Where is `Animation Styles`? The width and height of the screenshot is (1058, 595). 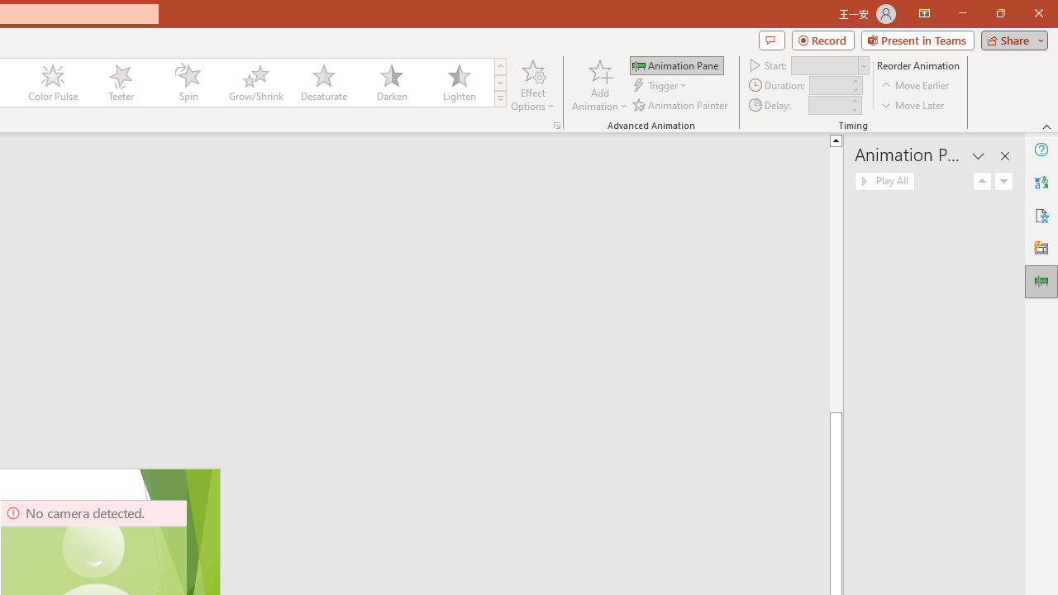
Animation Styles is located at coordinates (500, 99).